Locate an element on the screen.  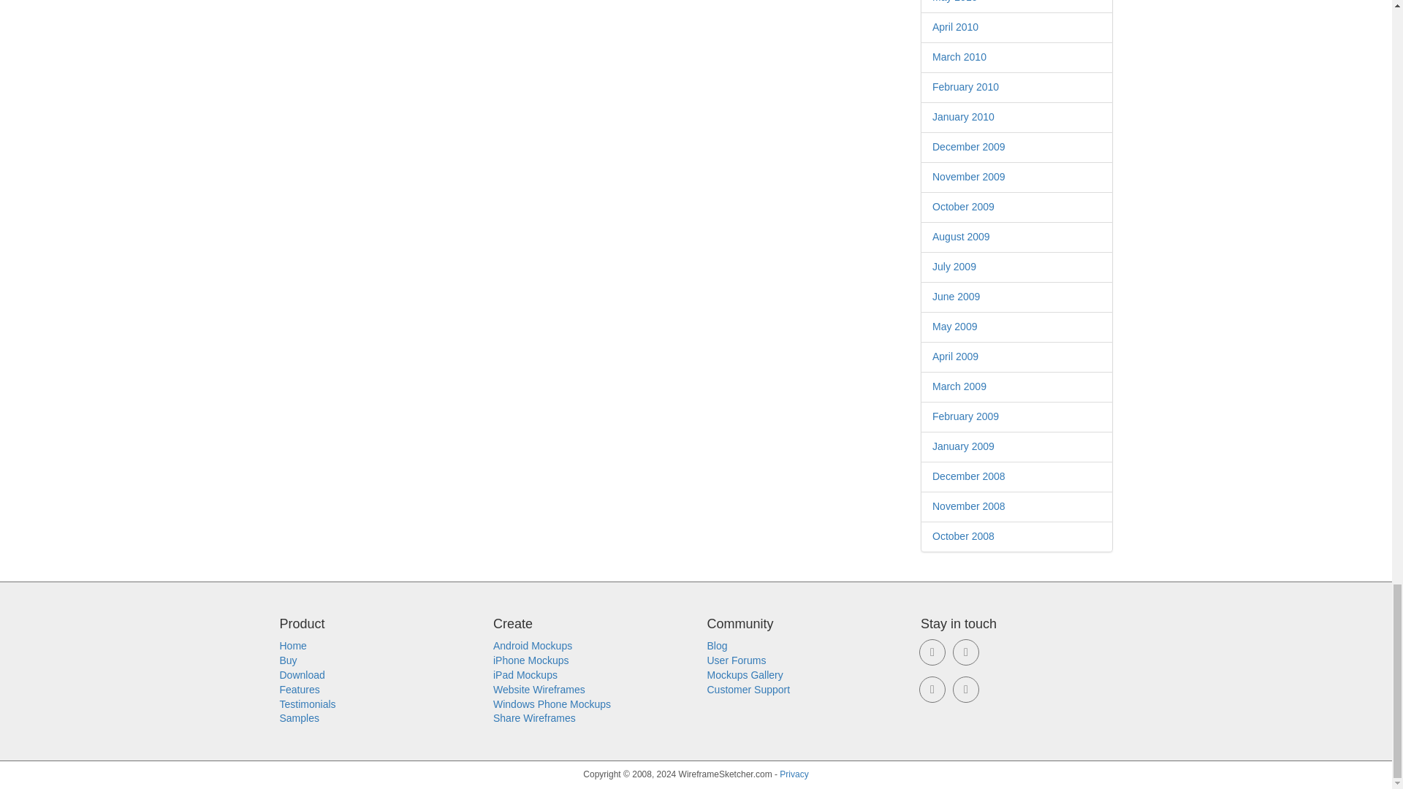
Send us an E-mail is located at coordinates (932, 652).